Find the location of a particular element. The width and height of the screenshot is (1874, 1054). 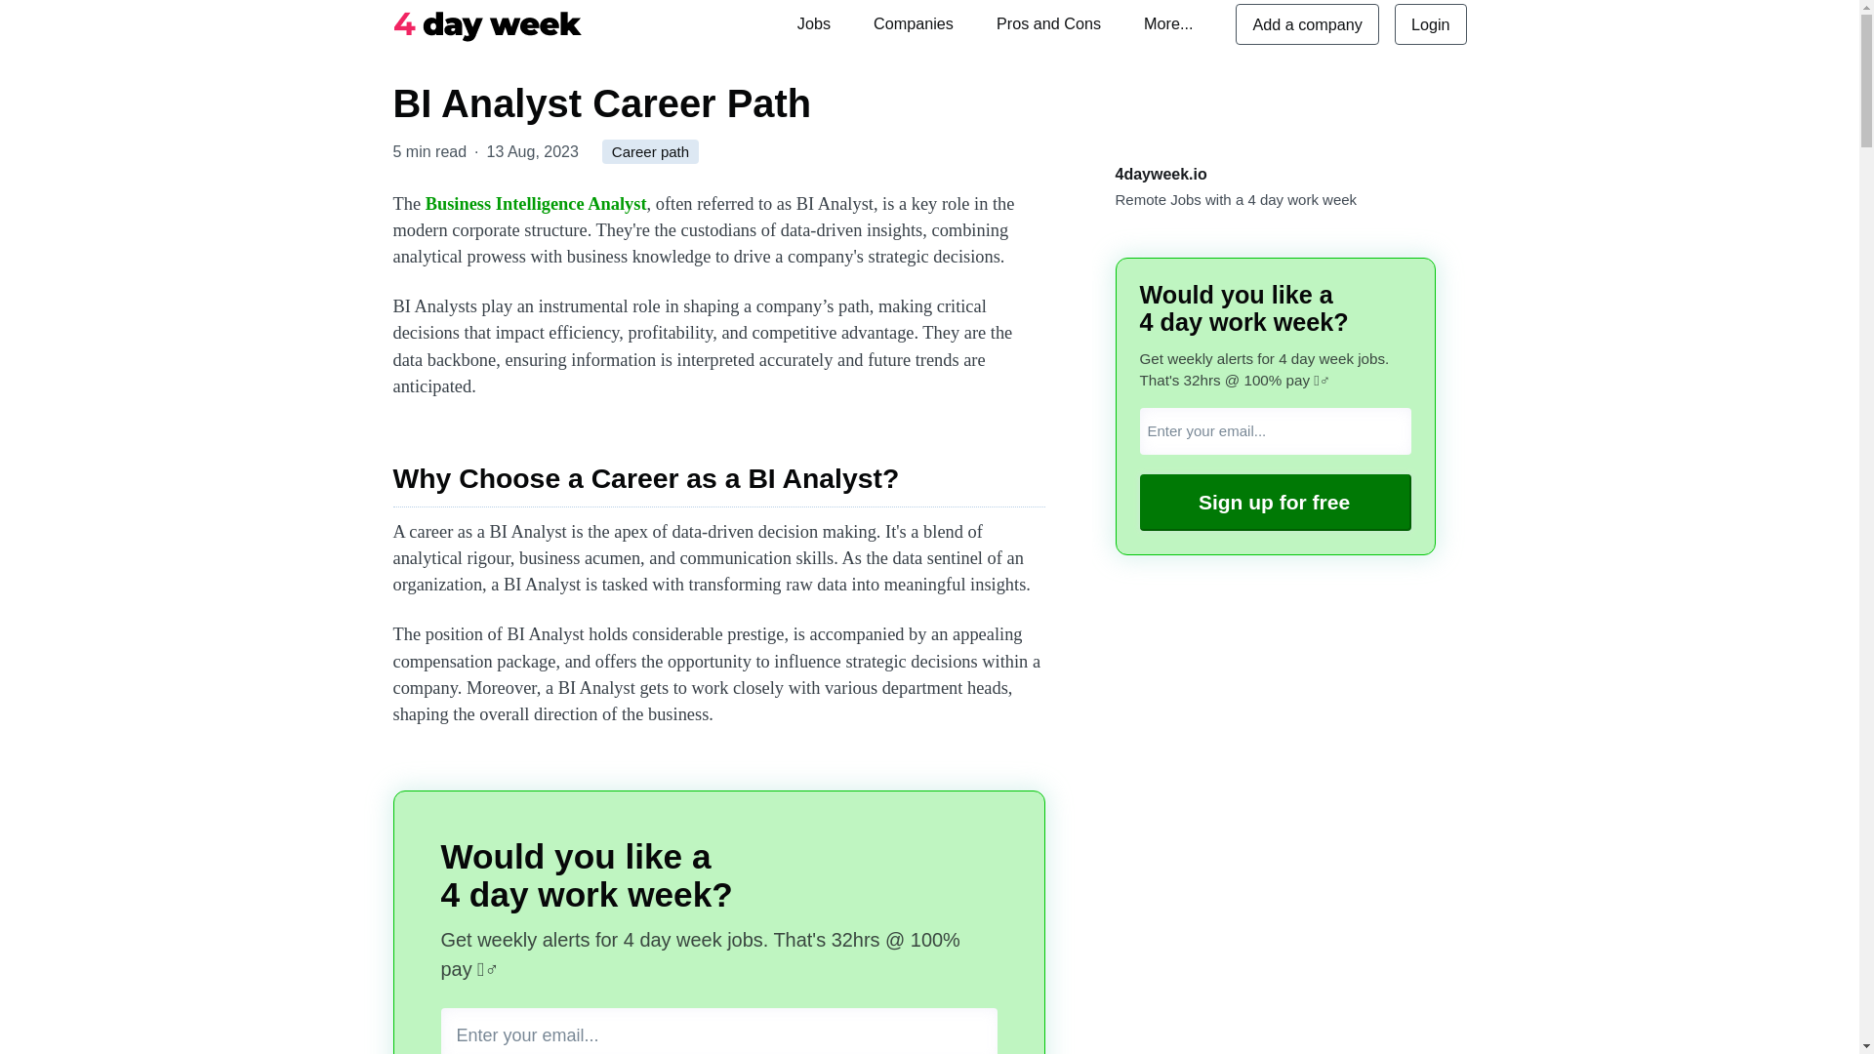

Jobs is located at coordinates (814, 23).